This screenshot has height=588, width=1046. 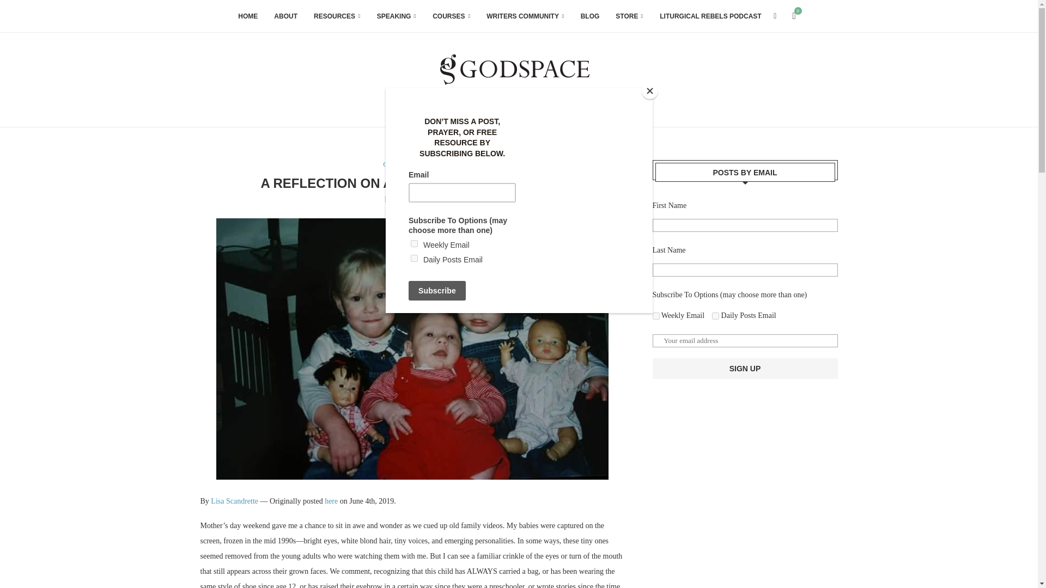 What do you see at coordinates (525, 16) in the screenshot?
I see `WRITERS COMMUNITY` at bounding box center [525, 16].